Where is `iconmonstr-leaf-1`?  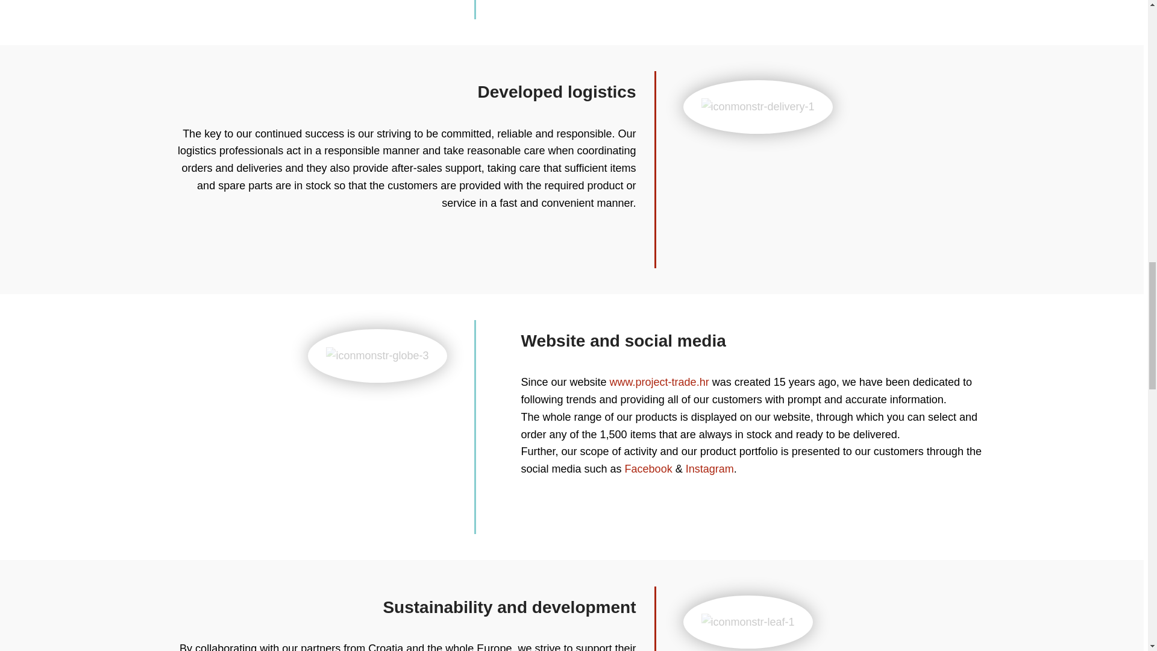 iconmonstr-leaf-1 is located at coordinates (748, 622).